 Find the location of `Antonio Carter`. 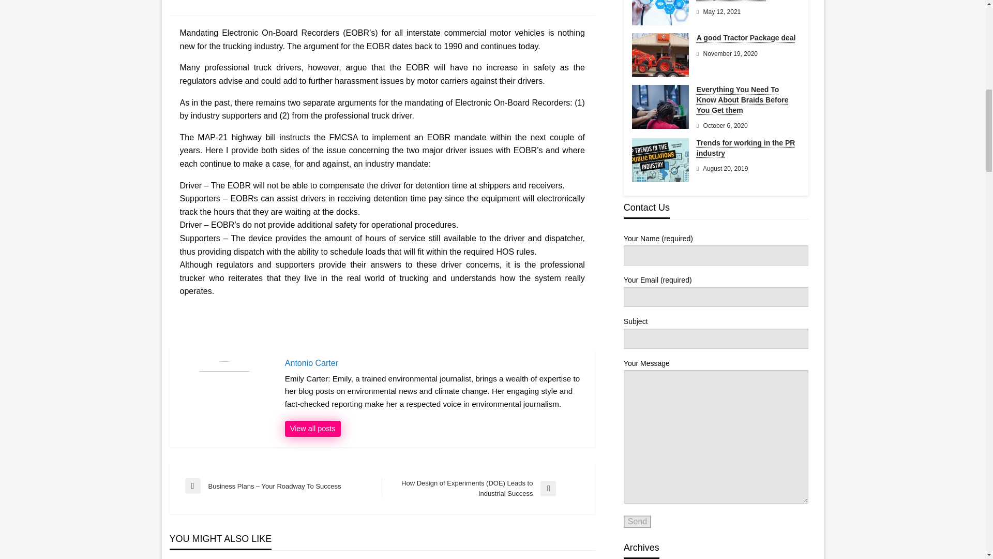

Antonio Carter is located at coordinates (434, 363).